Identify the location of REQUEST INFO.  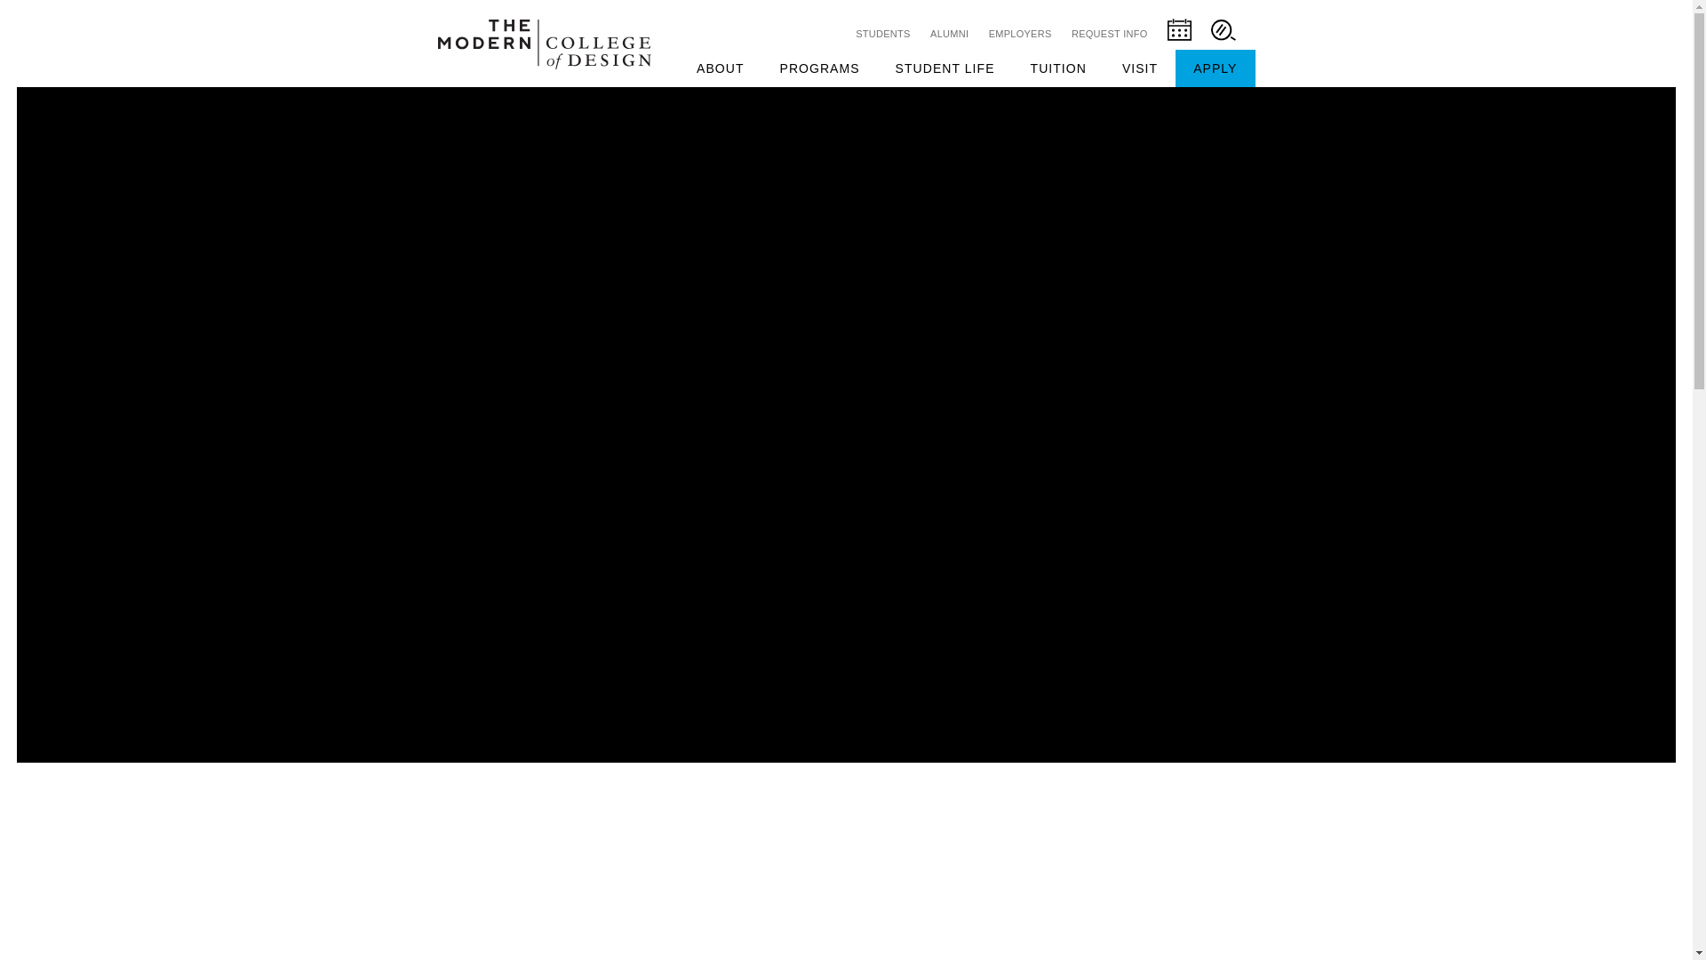
(1109, 34).